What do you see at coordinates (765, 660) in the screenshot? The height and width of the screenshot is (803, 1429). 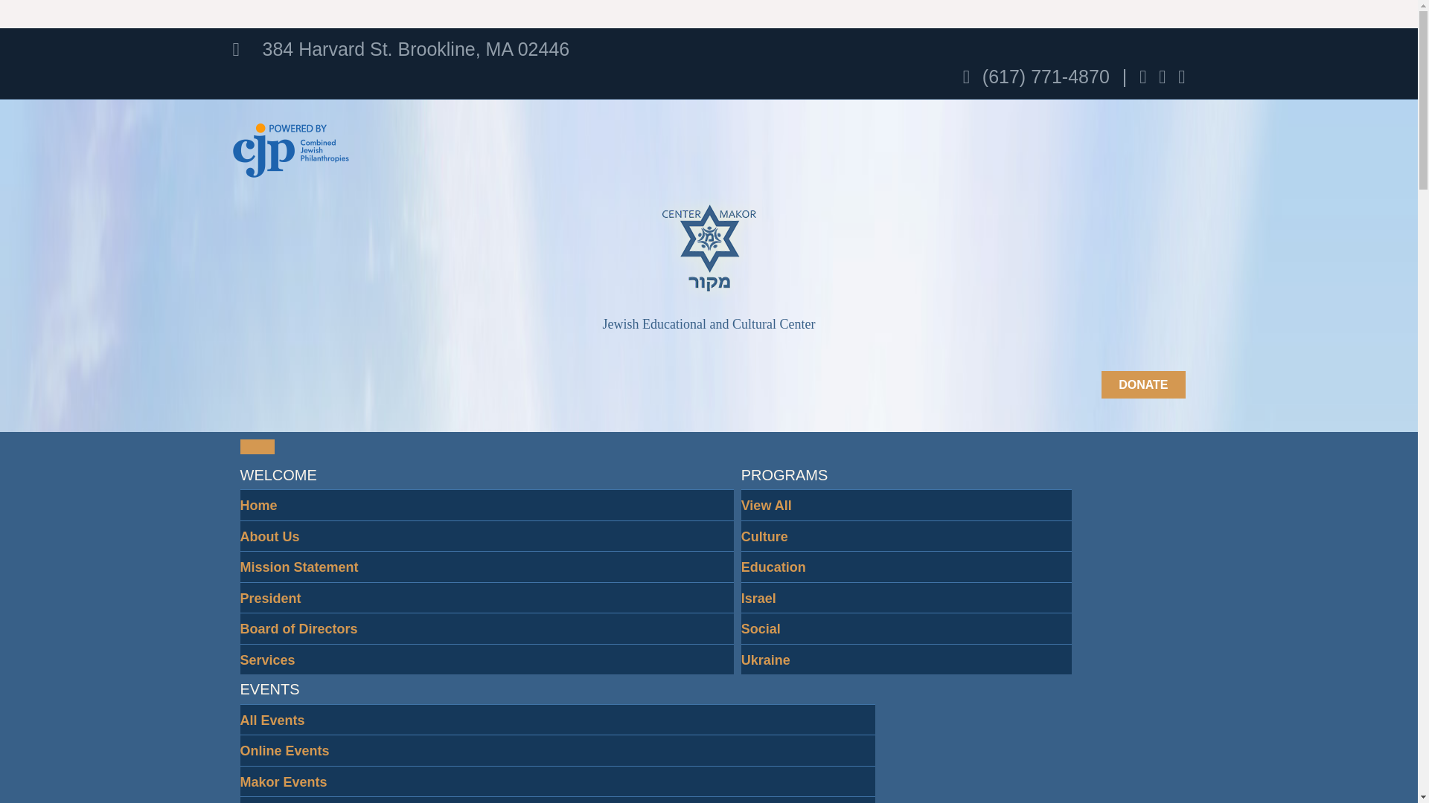 I see `Ukraine` at bounding box center [765, 660].